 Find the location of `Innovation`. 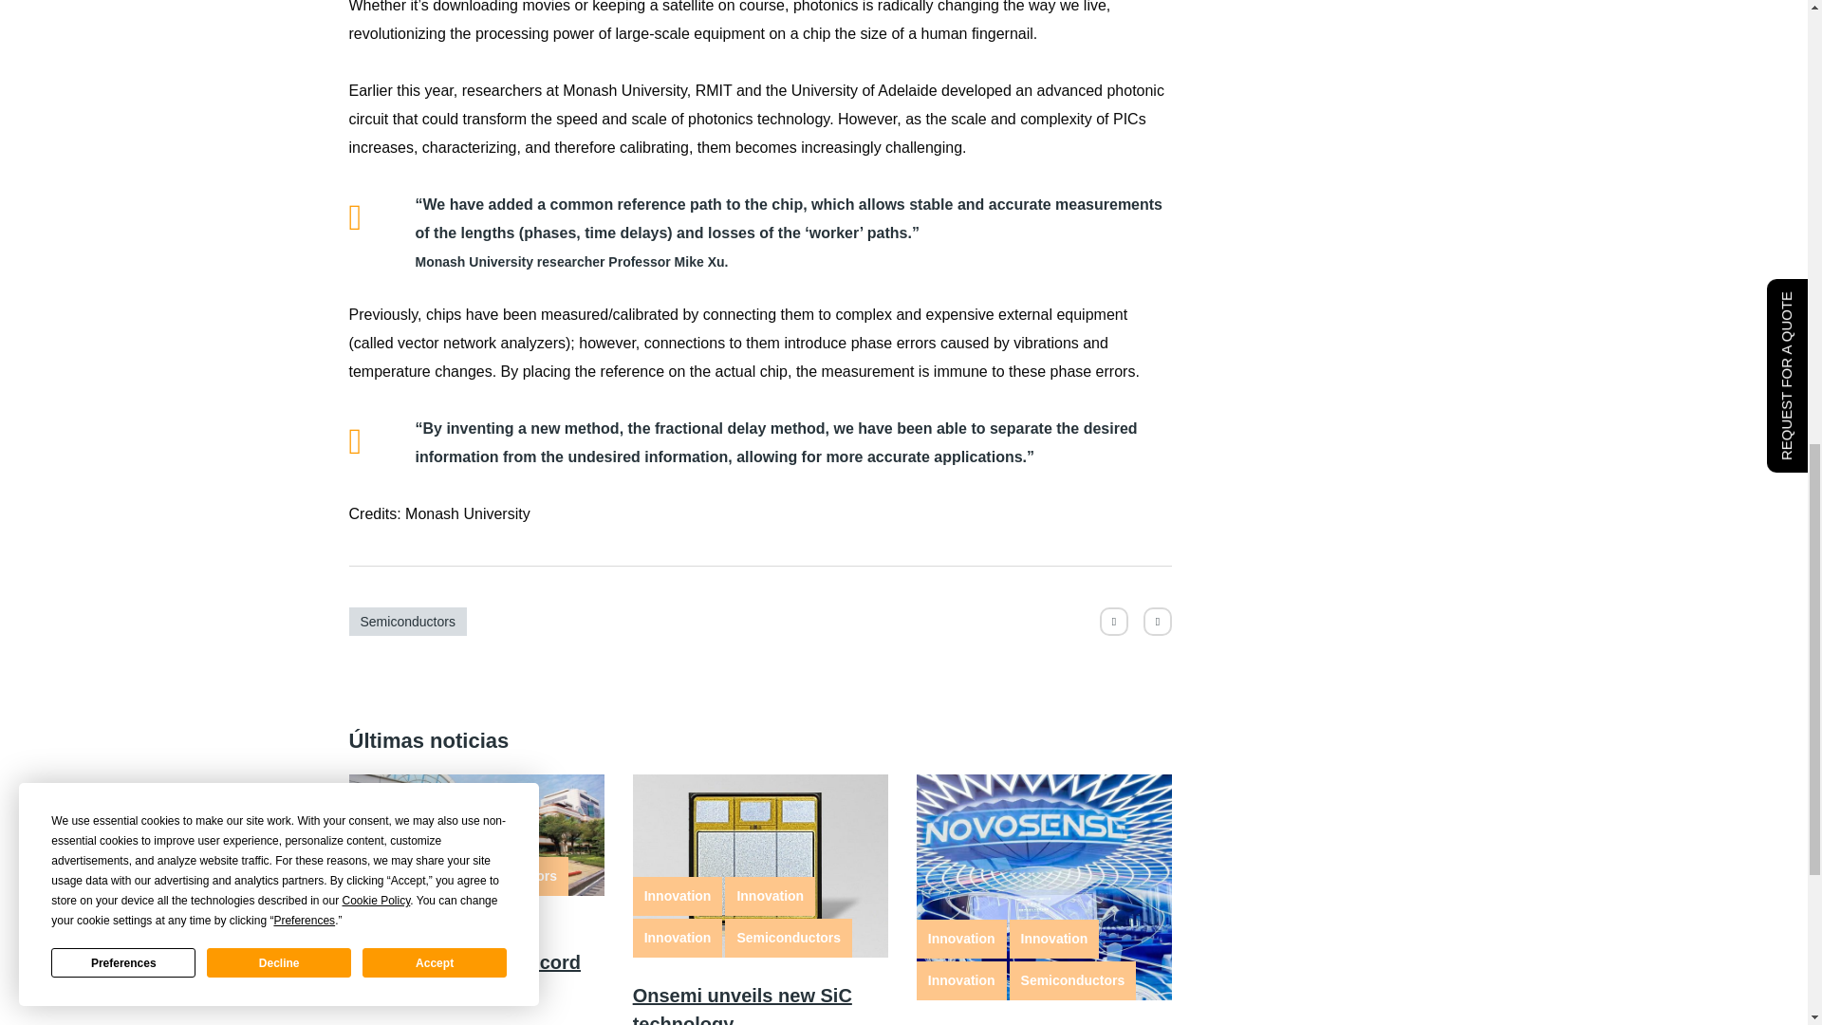

Innovation is located at coordinates (394, 833).